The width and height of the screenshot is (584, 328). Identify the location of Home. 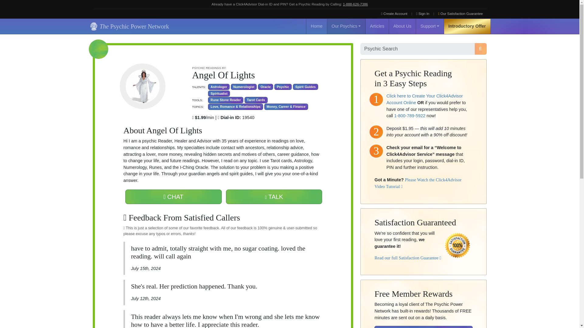
(316, 26).